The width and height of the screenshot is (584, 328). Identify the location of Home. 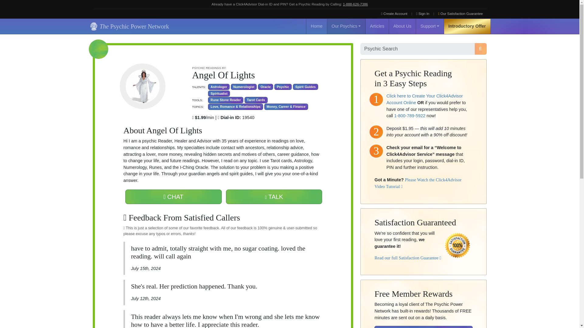
(316, 26).